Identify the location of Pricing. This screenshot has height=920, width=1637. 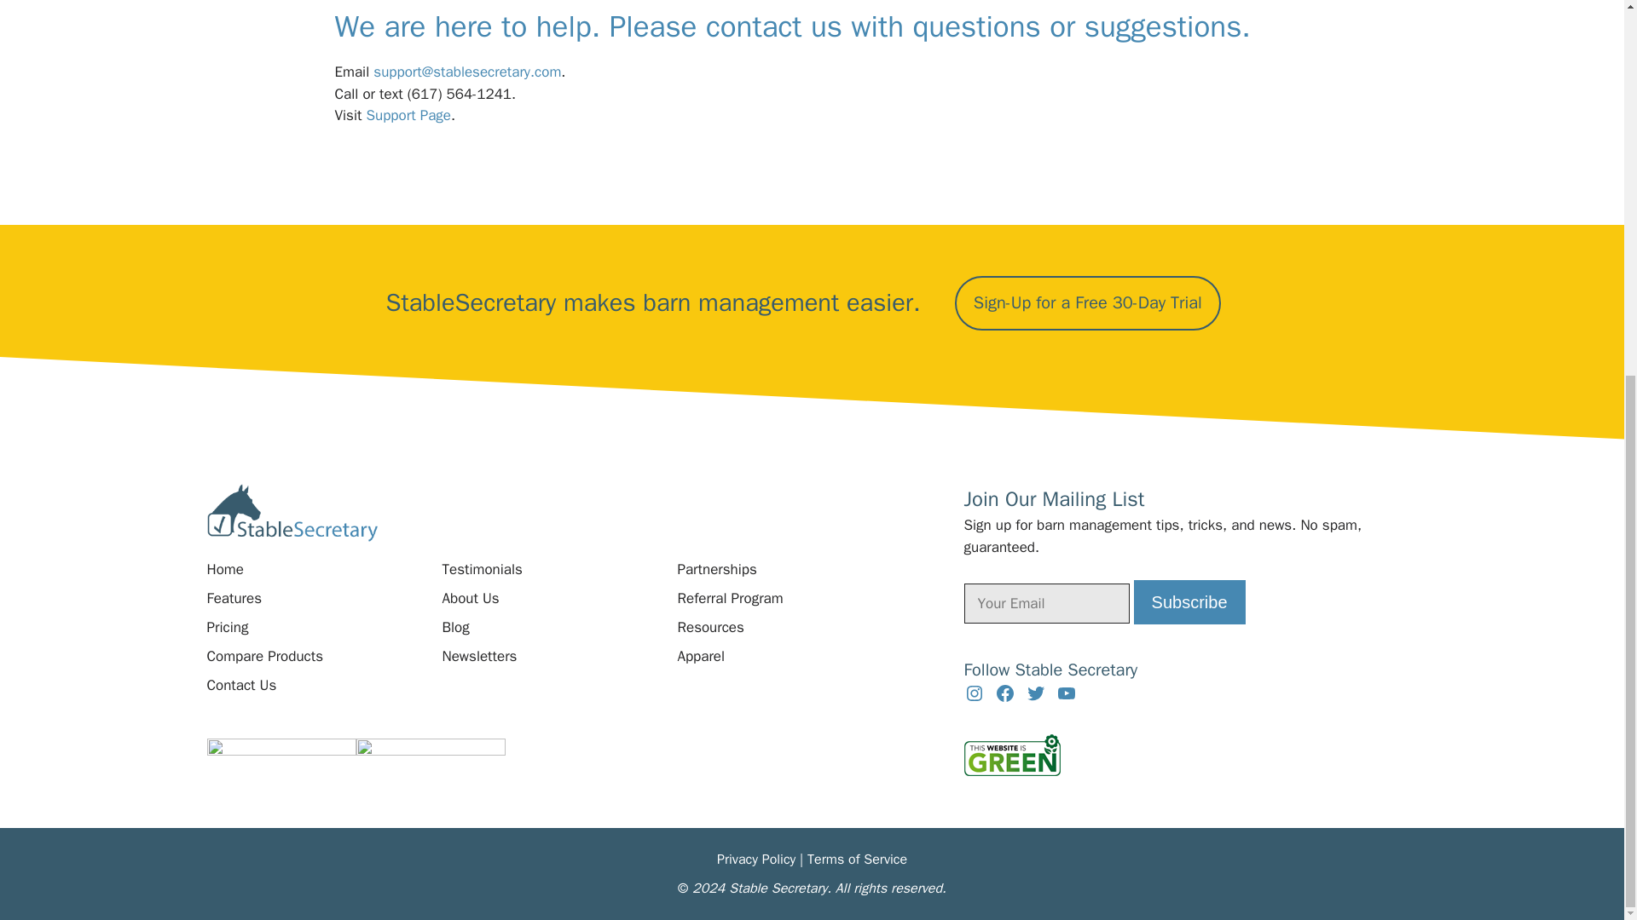
(227, 627).